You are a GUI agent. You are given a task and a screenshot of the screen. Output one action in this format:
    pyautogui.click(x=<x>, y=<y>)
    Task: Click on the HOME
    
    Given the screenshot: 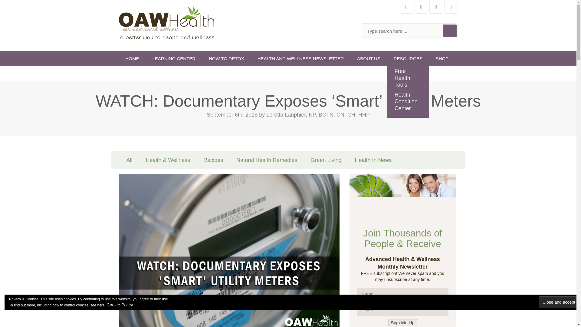 What is the action you would take?
    pyautogui.click(x=132, y=59)
    